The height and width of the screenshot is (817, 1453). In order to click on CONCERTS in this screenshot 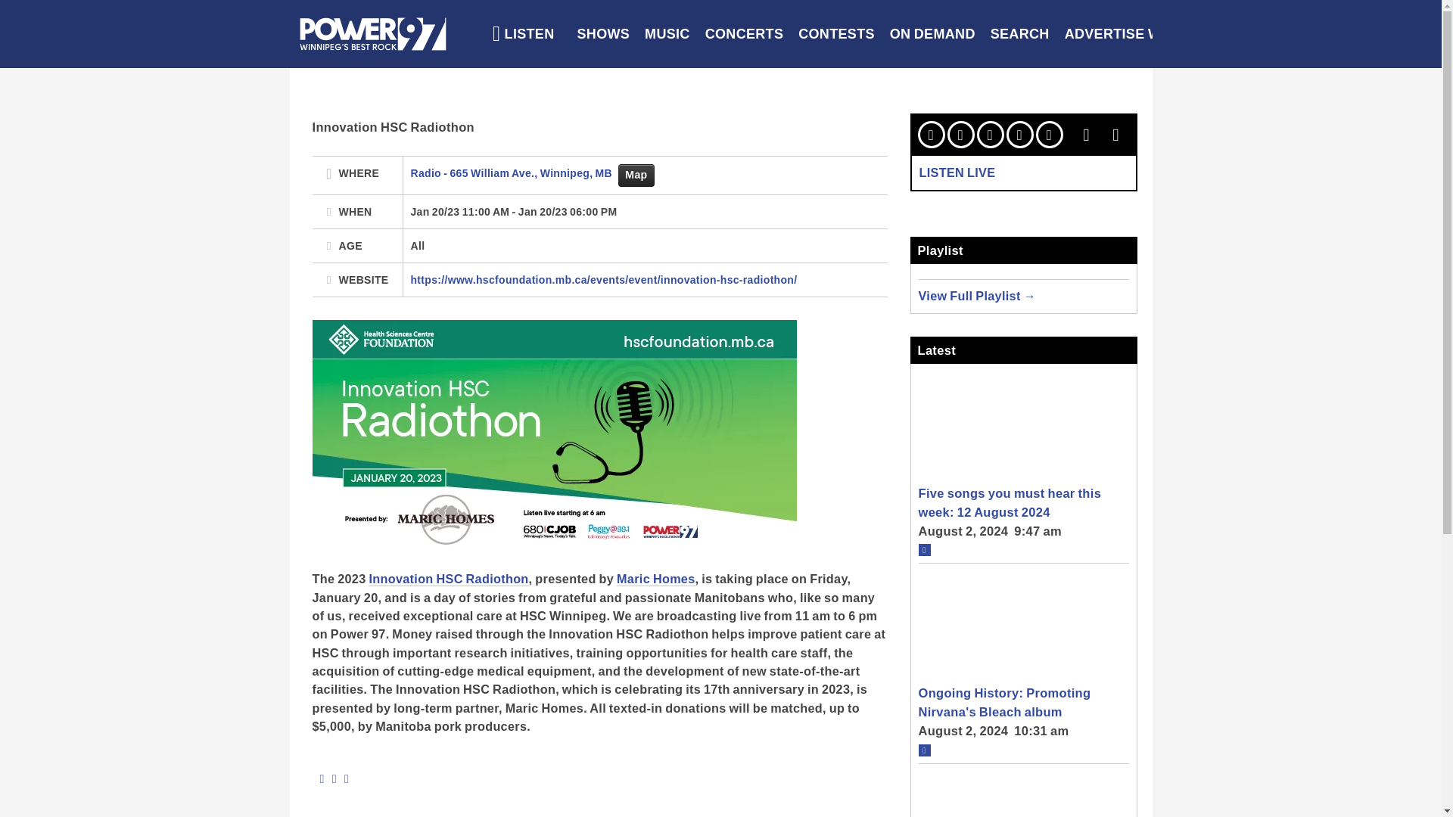, I will do `click(745, 33)`.